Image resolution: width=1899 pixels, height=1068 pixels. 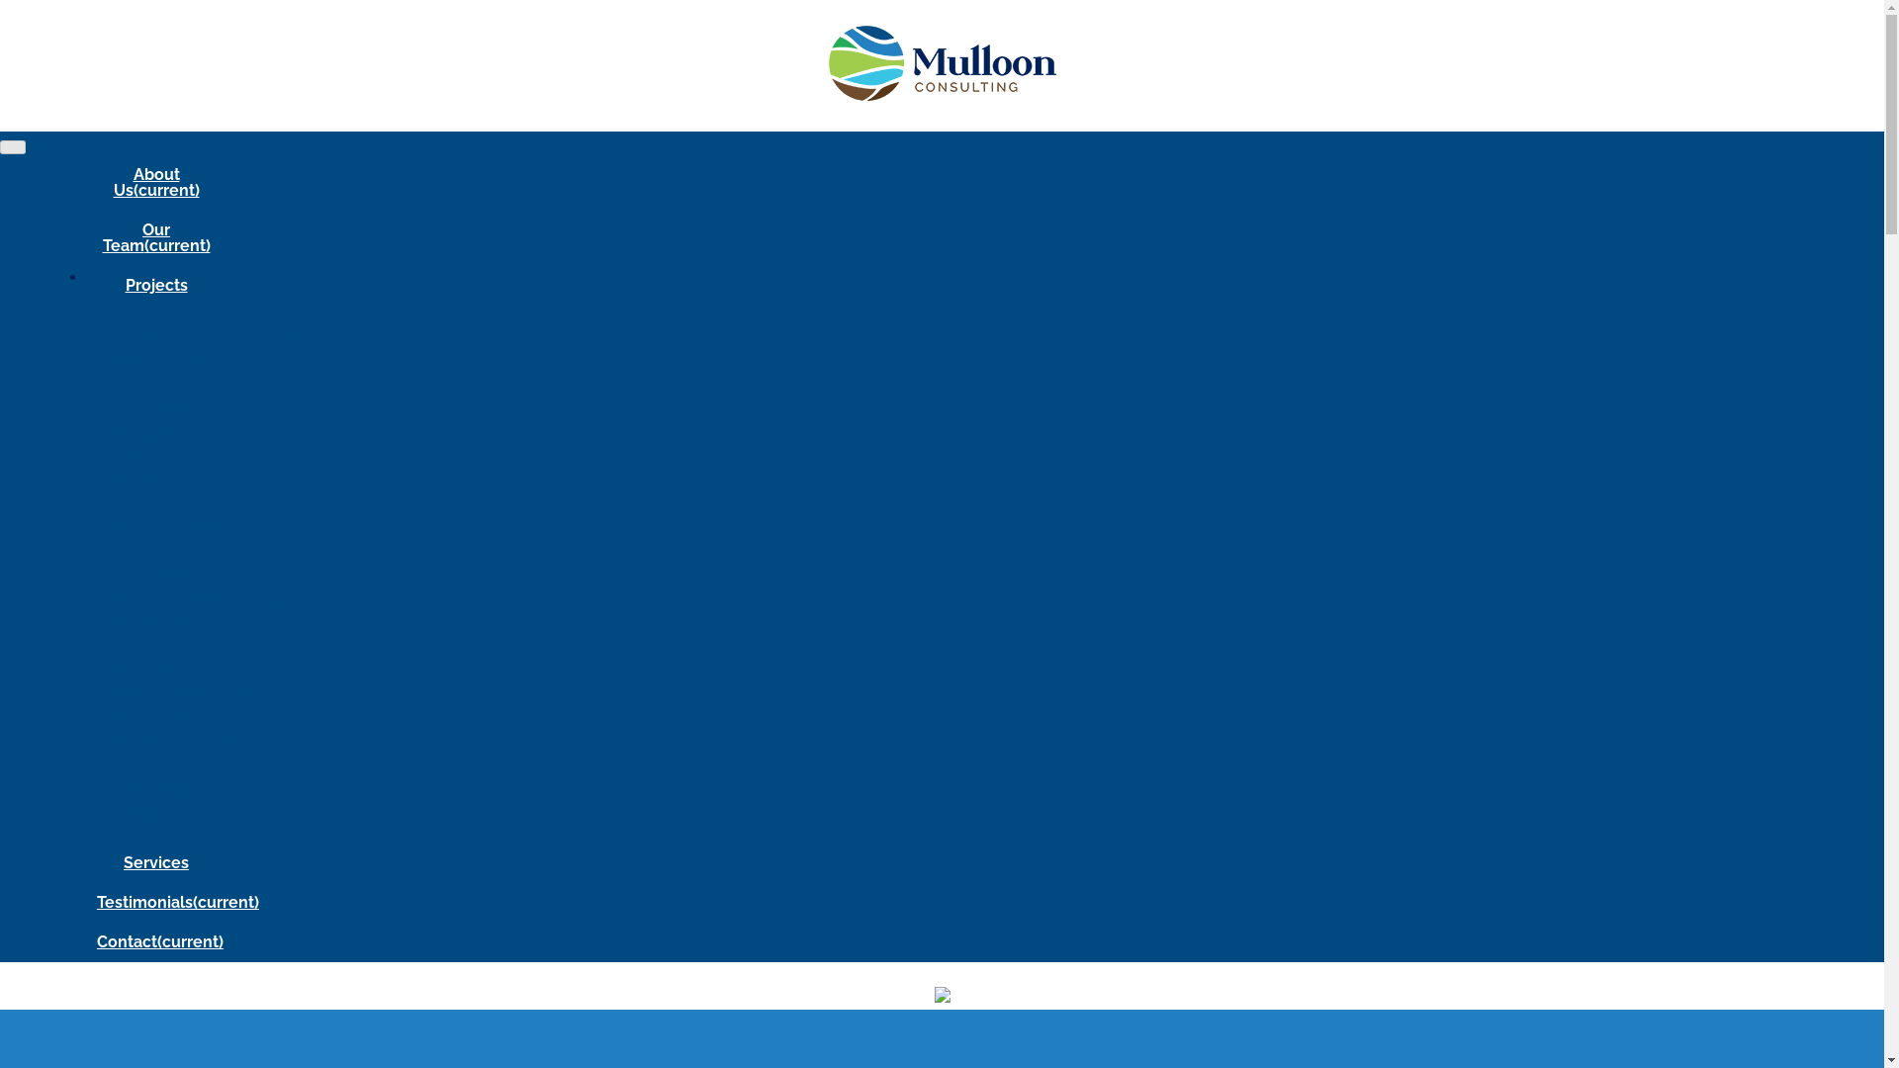 I want to click on Mt Pleasant Demonstration & Learning Hub, so click(x=199, y=752).